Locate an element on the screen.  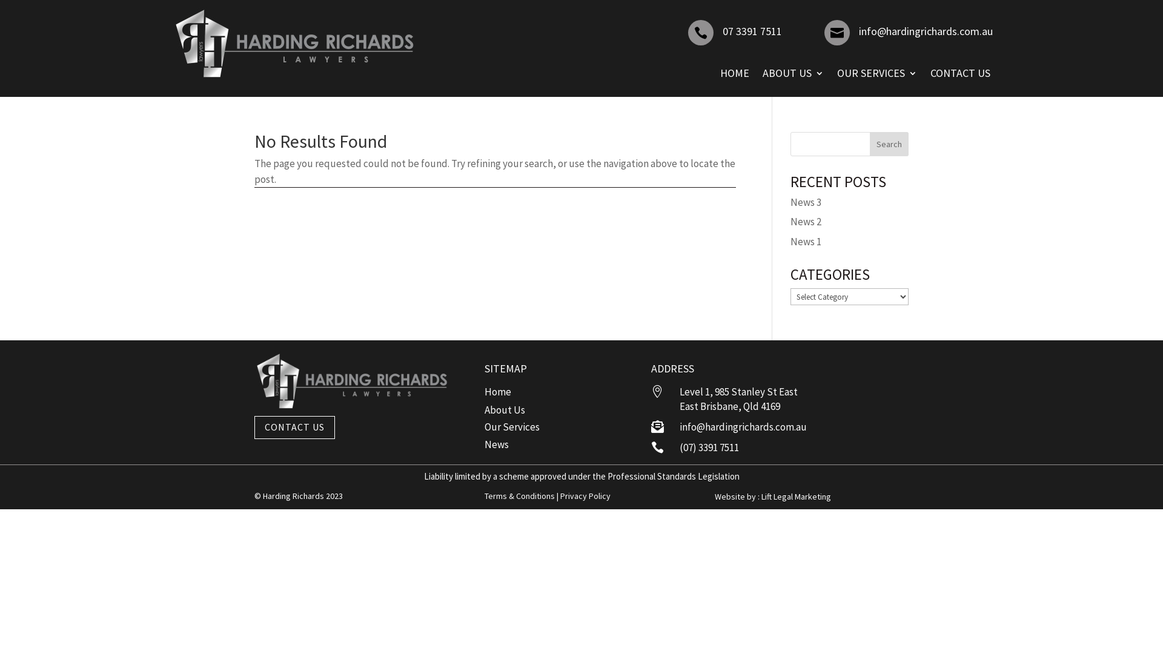
Lift Legal Marketing is located at coordinates (796, 497).